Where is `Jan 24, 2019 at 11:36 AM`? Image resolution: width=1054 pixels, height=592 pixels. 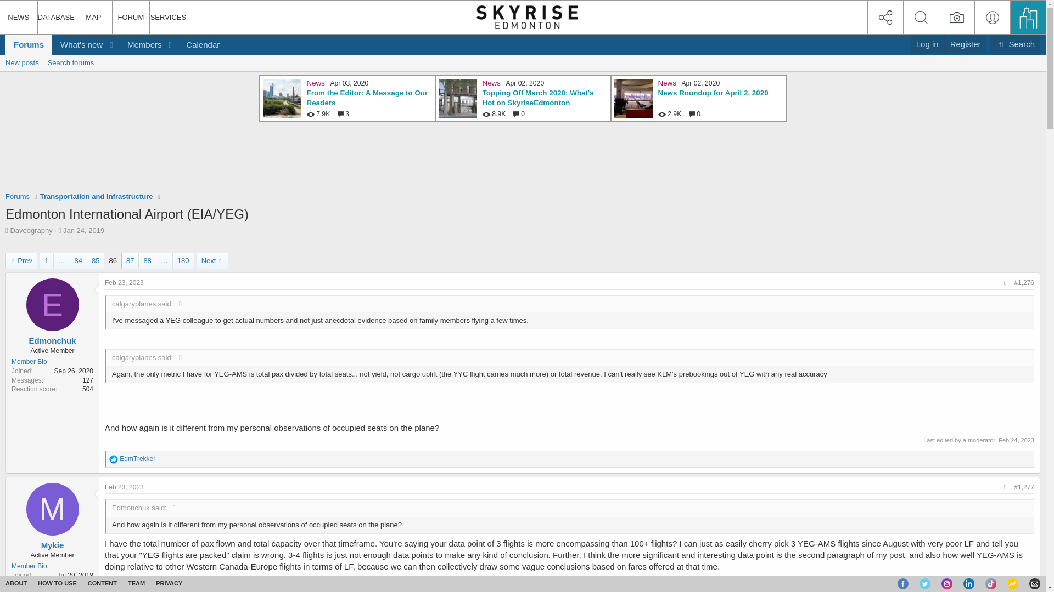 Jan 24, 2019 at 11:36 AM is located at coordinates (1016, 44).